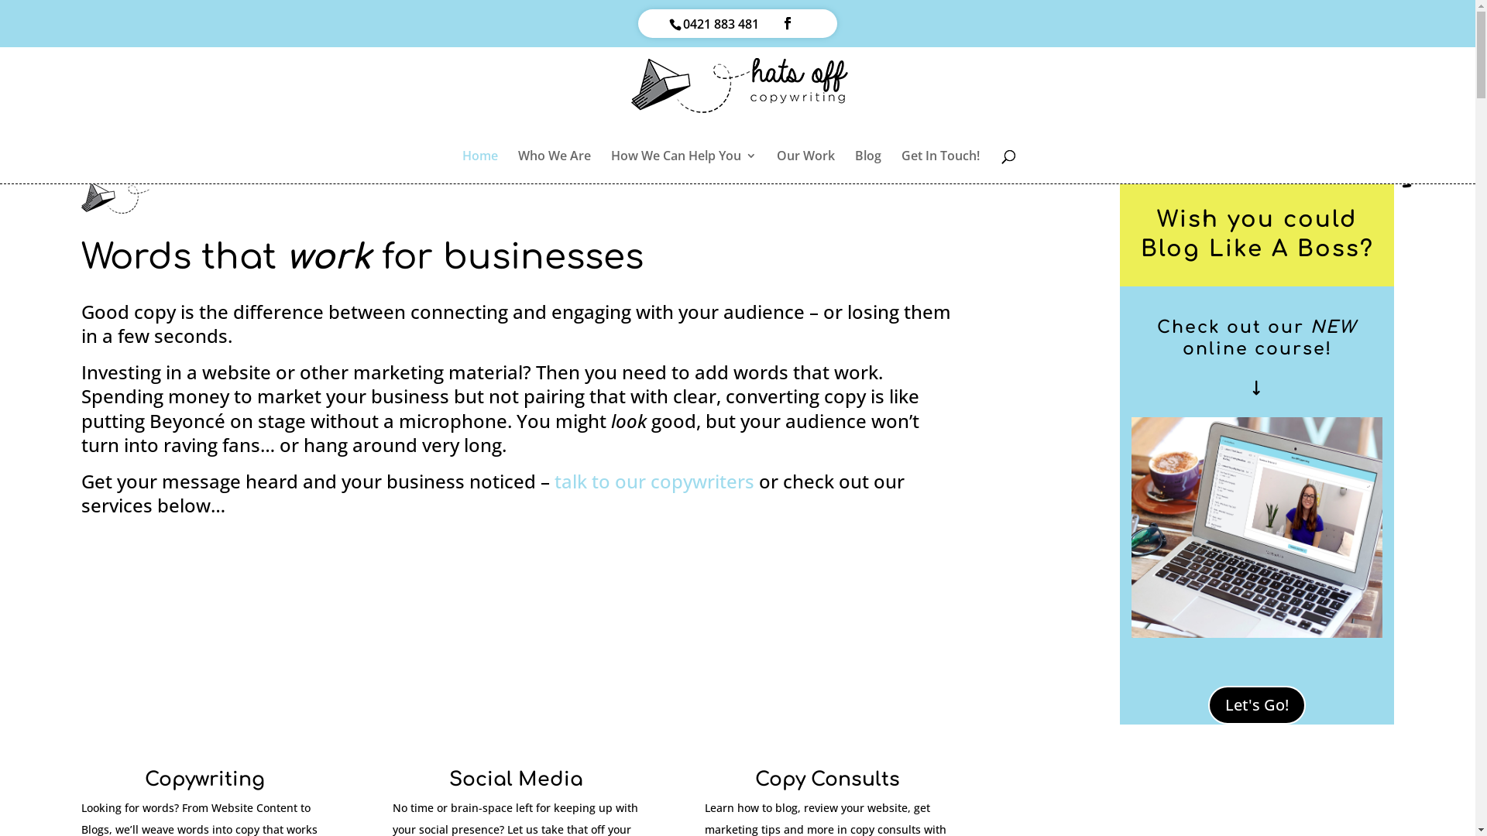  Describe the element at coordinates (479, 167) in the screenshot. I see `Home` at that location.